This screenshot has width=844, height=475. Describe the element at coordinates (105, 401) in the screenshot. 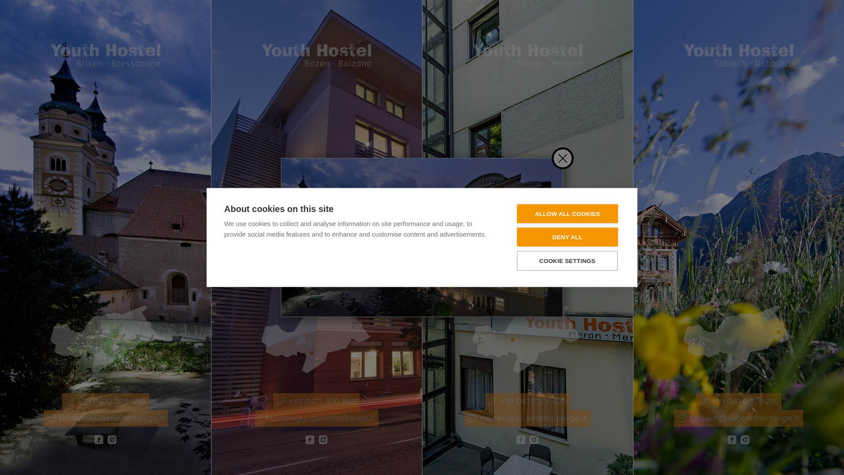

I see `+39 0472 279 999` at that location.